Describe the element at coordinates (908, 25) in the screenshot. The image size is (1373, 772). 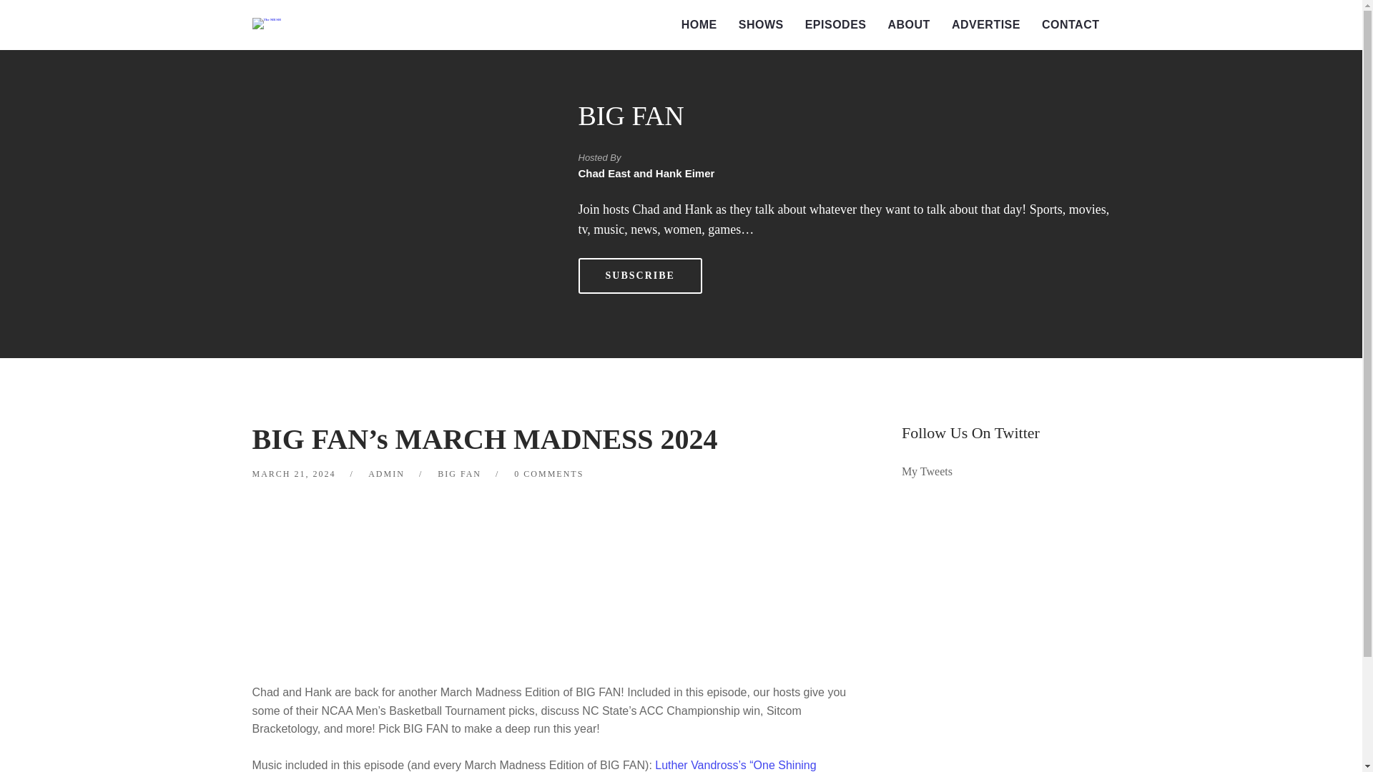
I see `ABOUT` at that location.